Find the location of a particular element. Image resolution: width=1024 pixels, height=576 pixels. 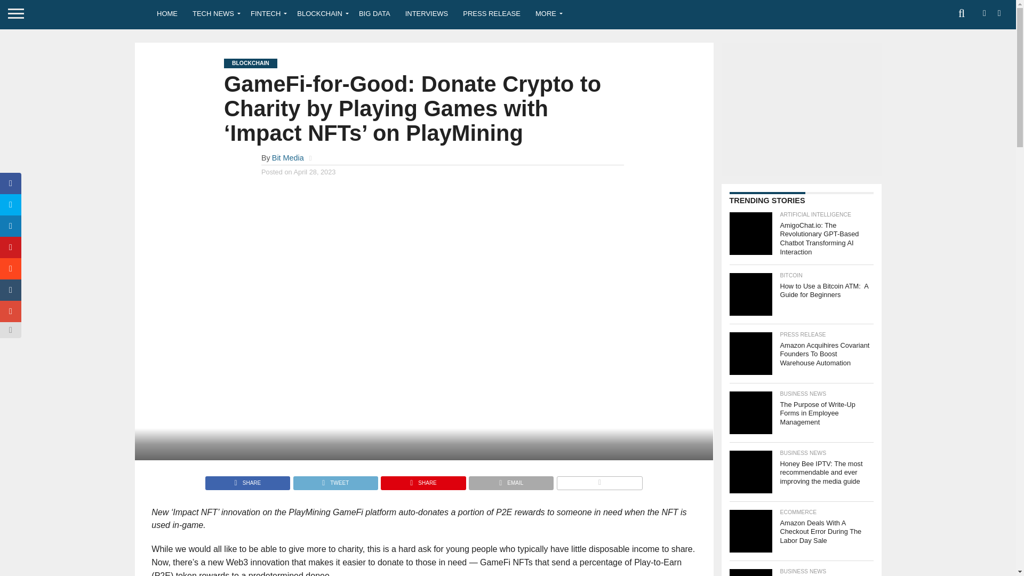

Posts by Bit Media is located at coordinates (288, 158).